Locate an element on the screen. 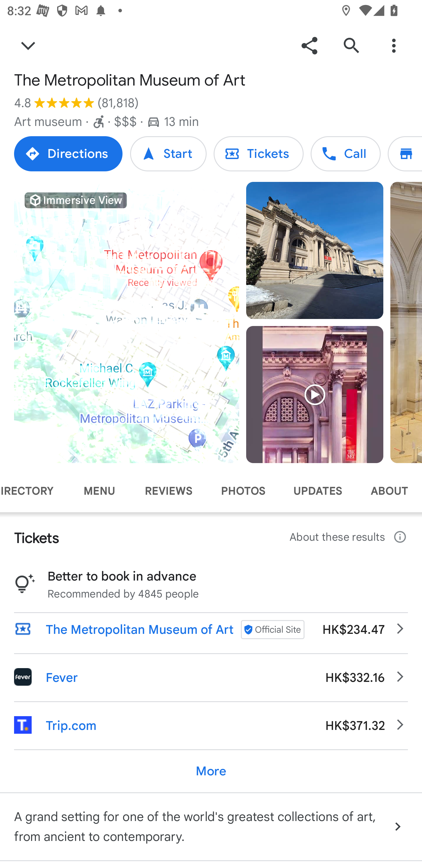 This screenshot has width=422, height=867. Share is located at coordinates (309, 45).